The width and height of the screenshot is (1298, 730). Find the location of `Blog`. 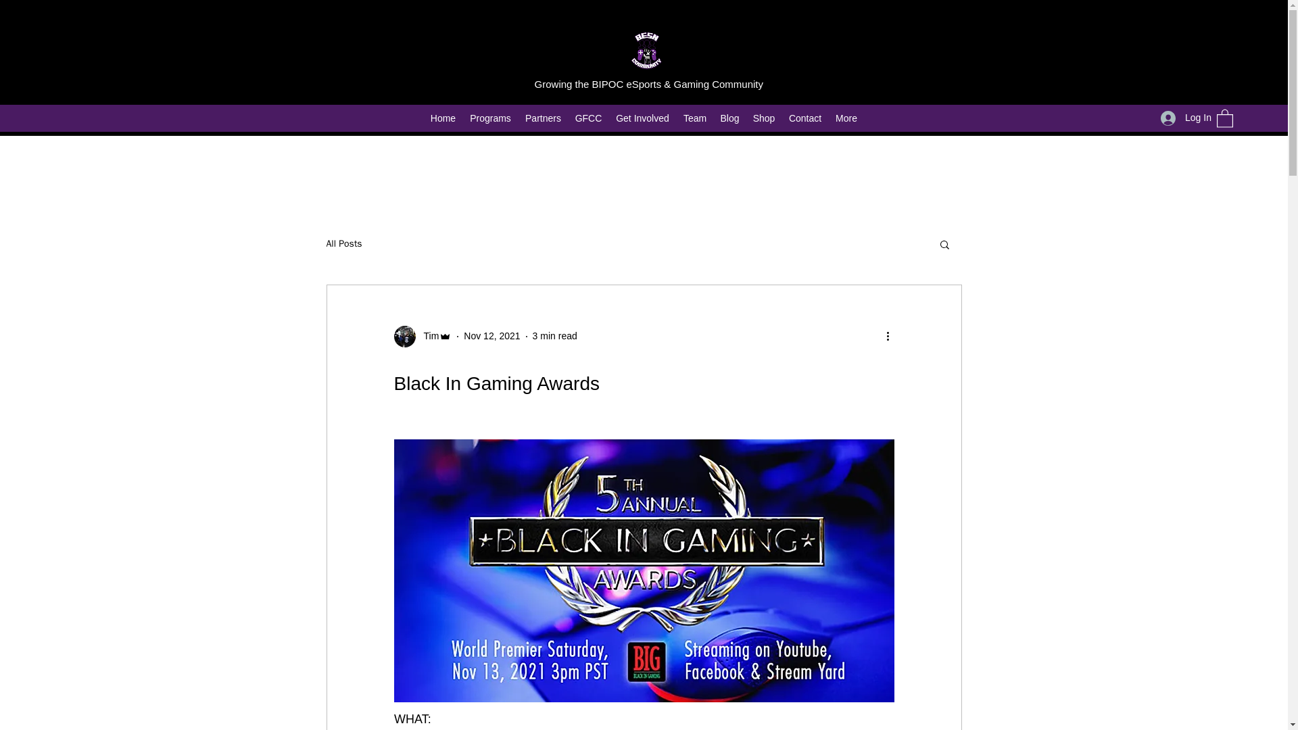

Blog is located at coordinates (730, 118).